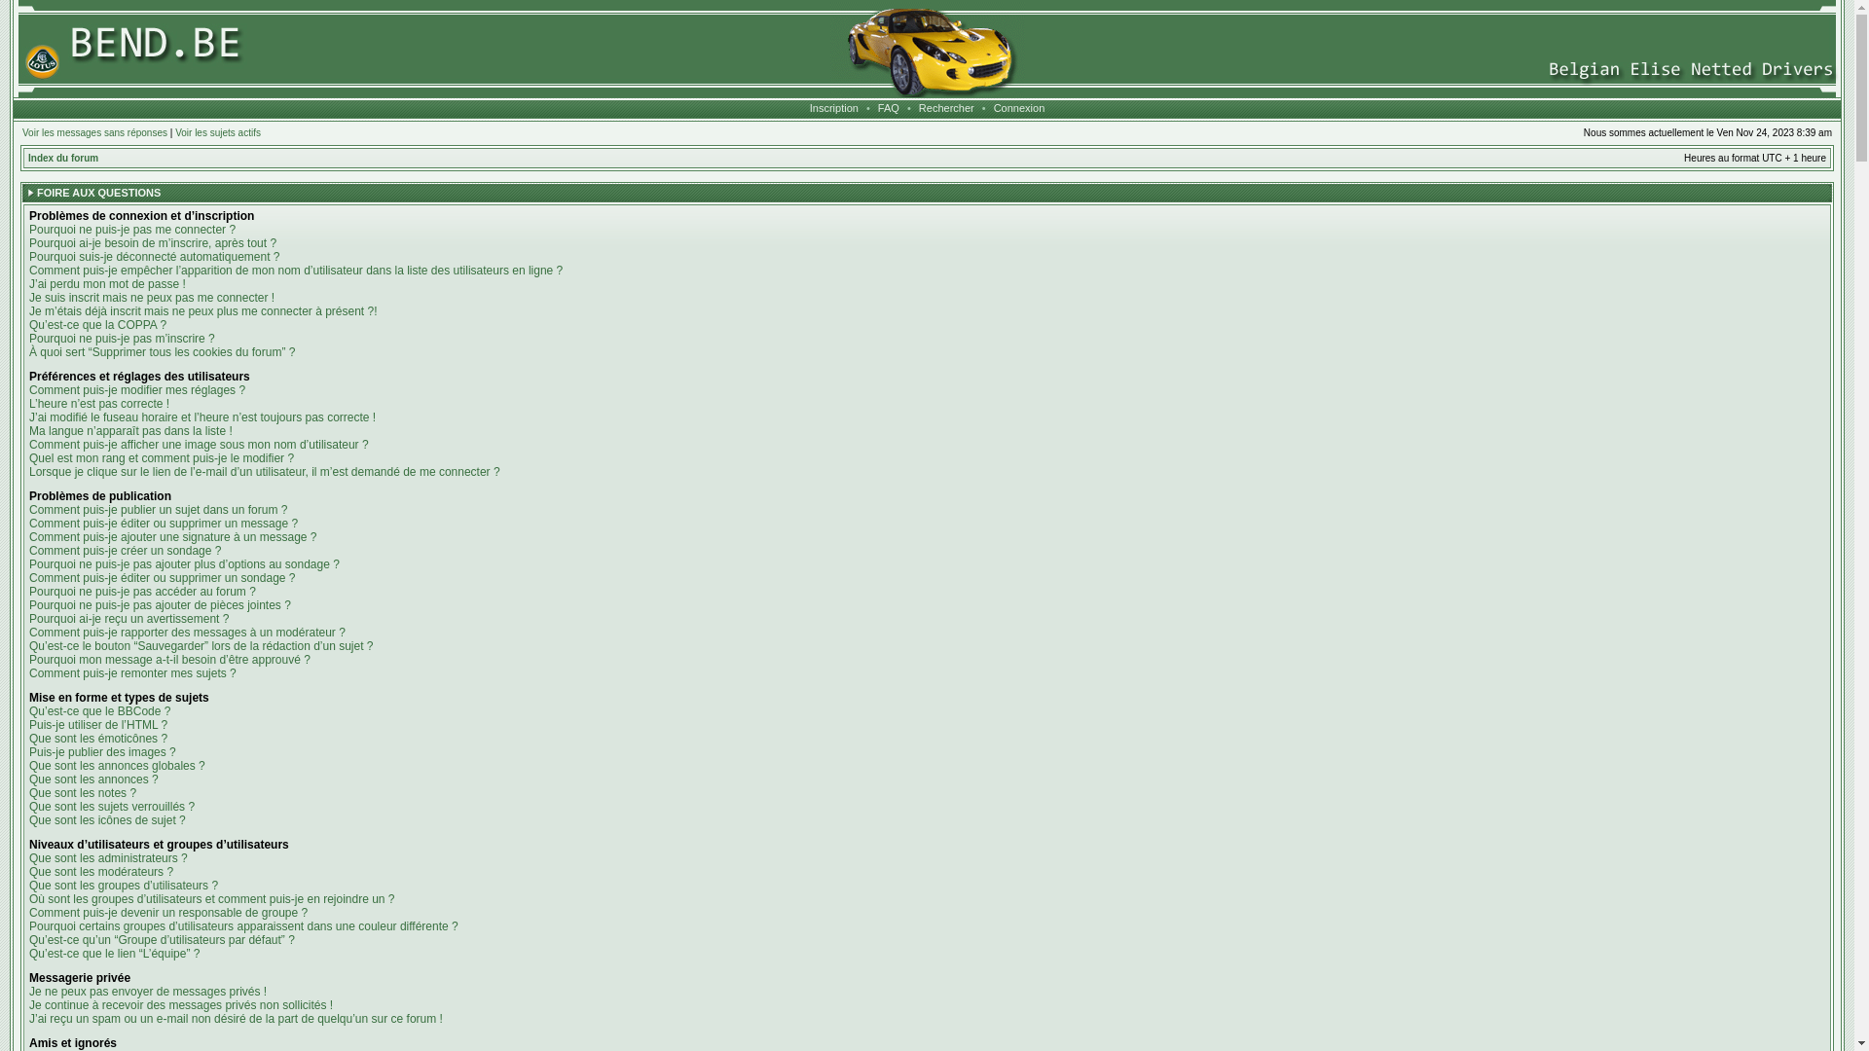 The image size is (1869, 1051). Describe the element at coordinates (218, 132) in the screenshot. I see `Voir les sujets actifs` at that location.